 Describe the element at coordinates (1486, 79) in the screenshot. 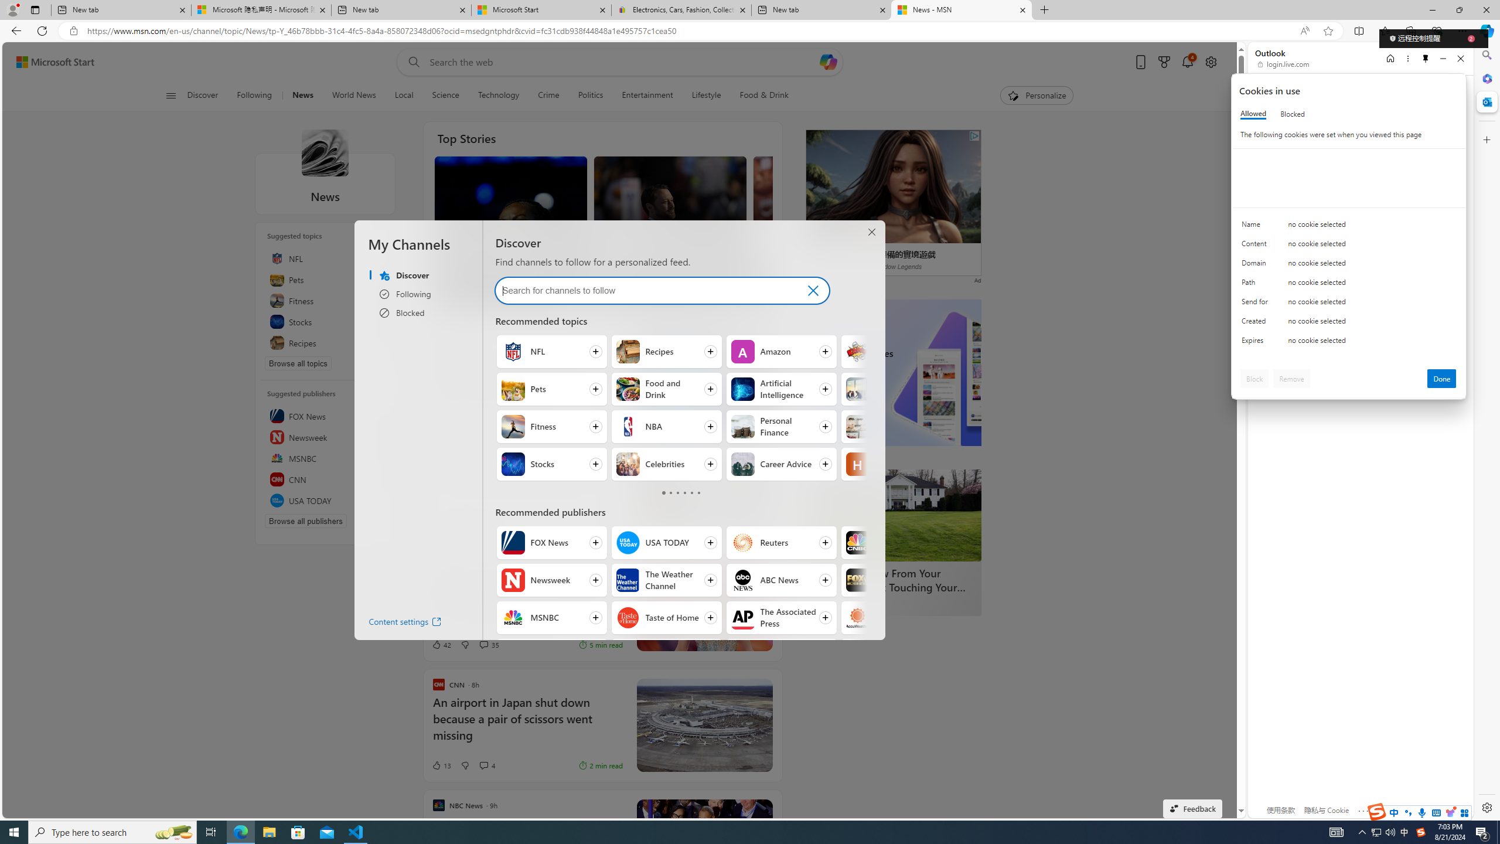

I see `Microsoft 365` at that location.